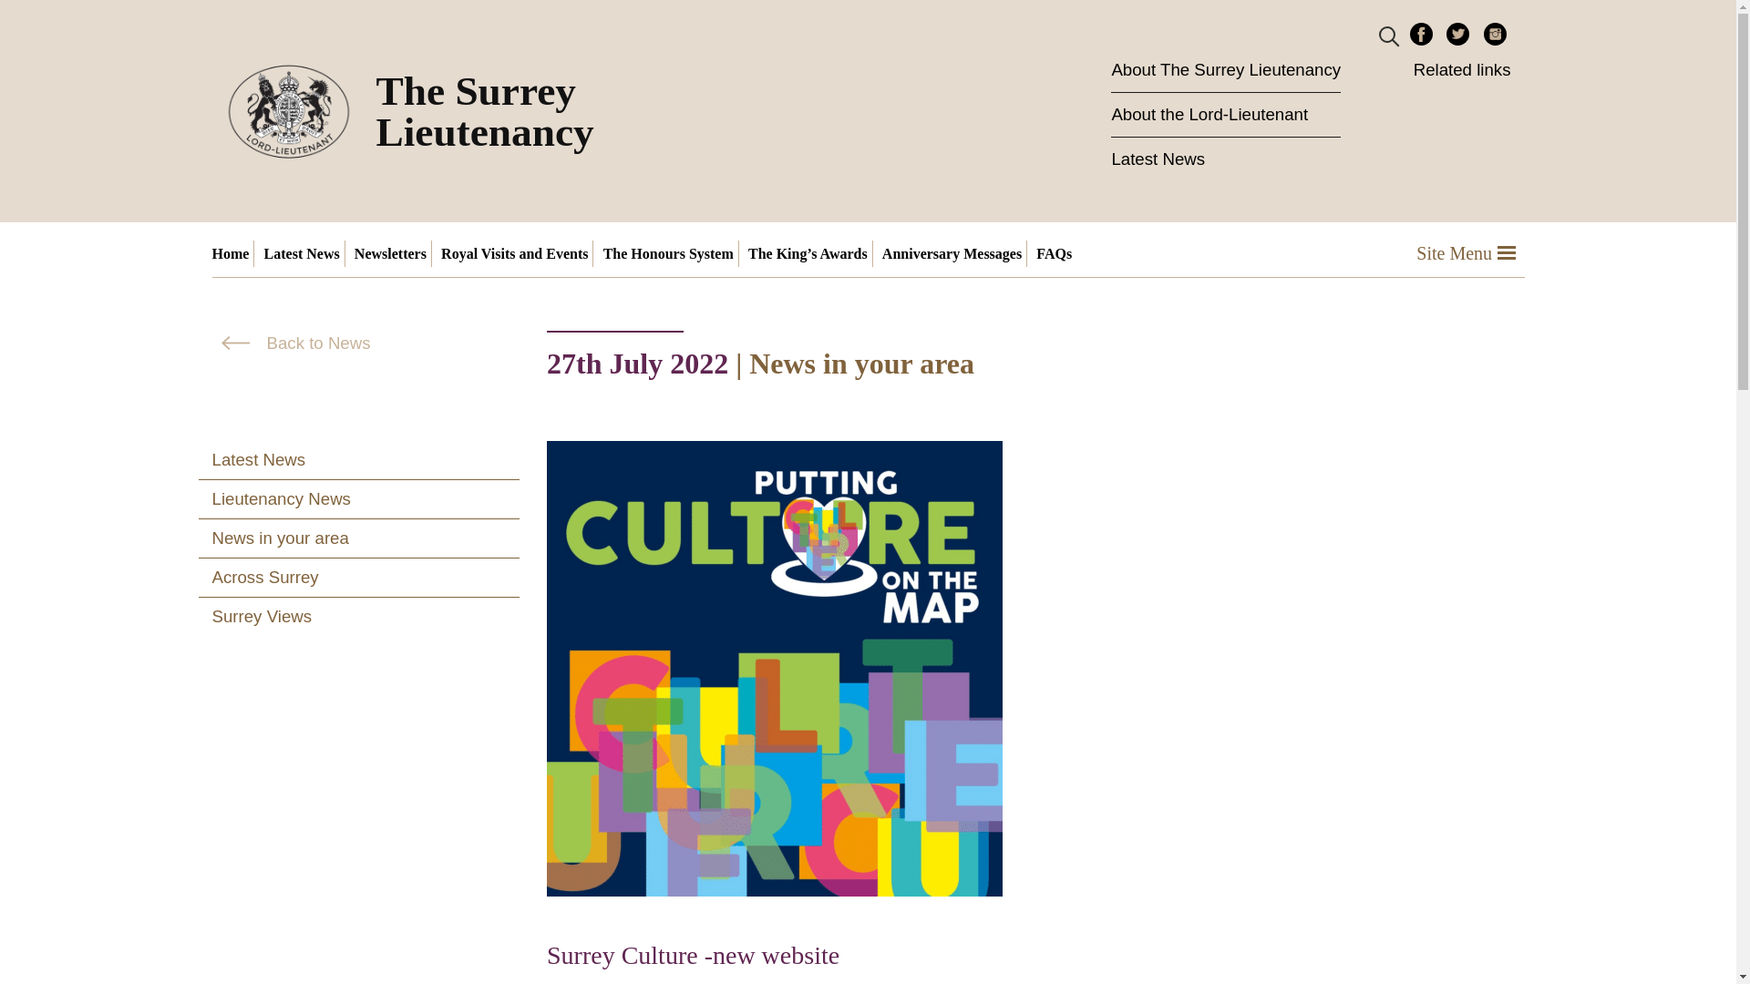 This screenshot has height=984, width=1750. What do you see at coordinates (1225, 69) in the screenshot?
I see `About The Surrey Lieutenancy` at bounding box center [1225, 69].